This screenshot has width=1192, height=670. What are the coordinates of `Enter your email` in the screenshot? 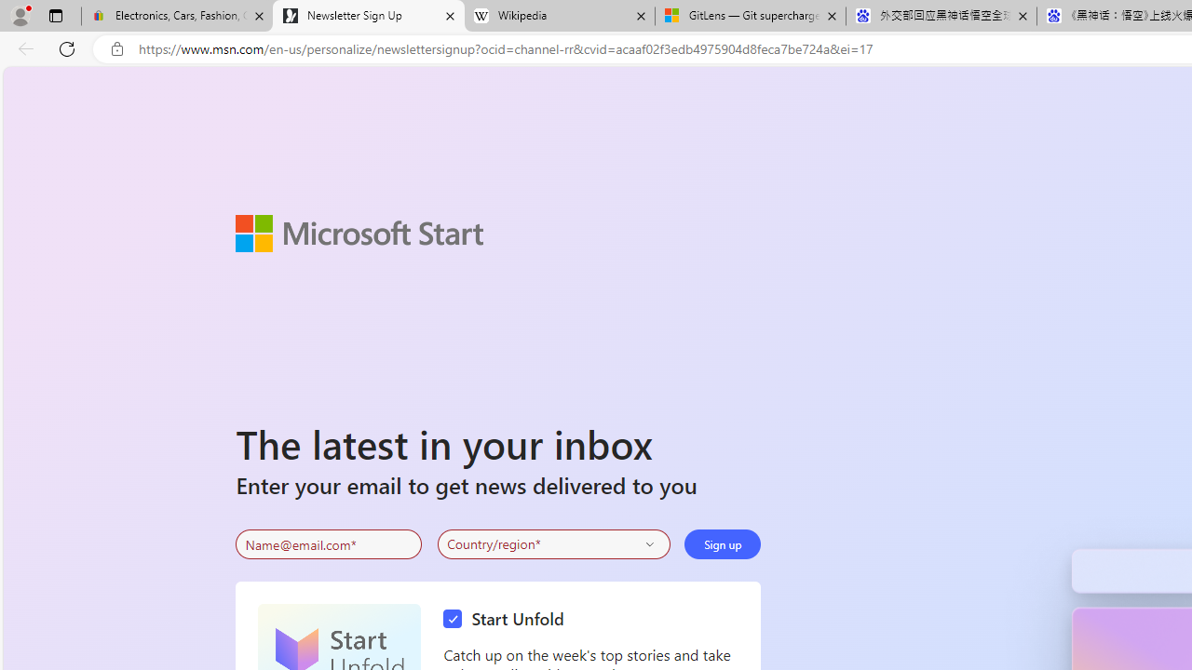 It's located at (329, 544).